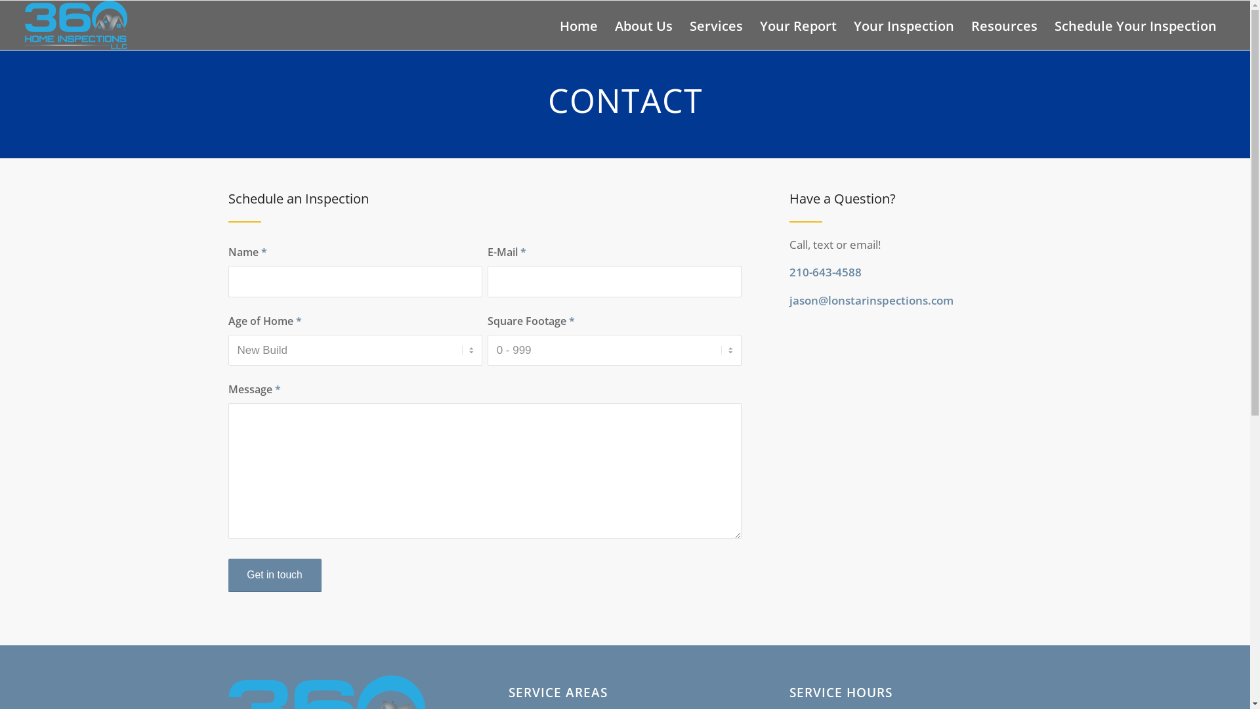 This screenshot has width=1260, height=709. What do you see at coordinates (798, 26) in the screenshot?
I see `Your Report` at bounding box center [798, 26].